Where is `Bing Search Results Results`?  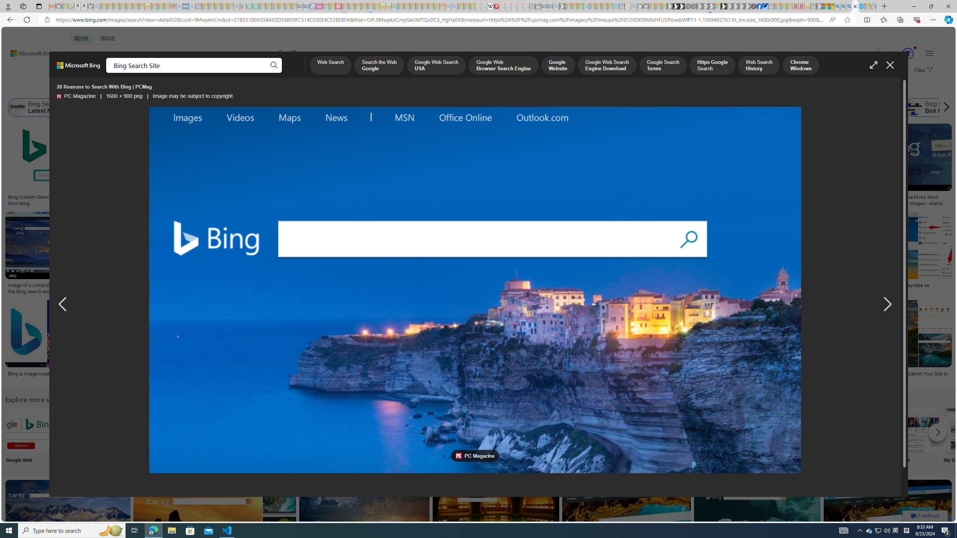
Bing Search Results Results is located at coordinates (423, 437).